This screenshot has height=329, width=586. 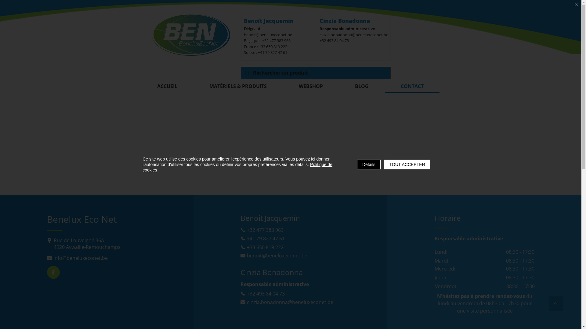 I want to click on +41 79 827 47 61, so click(x=283, y=238).